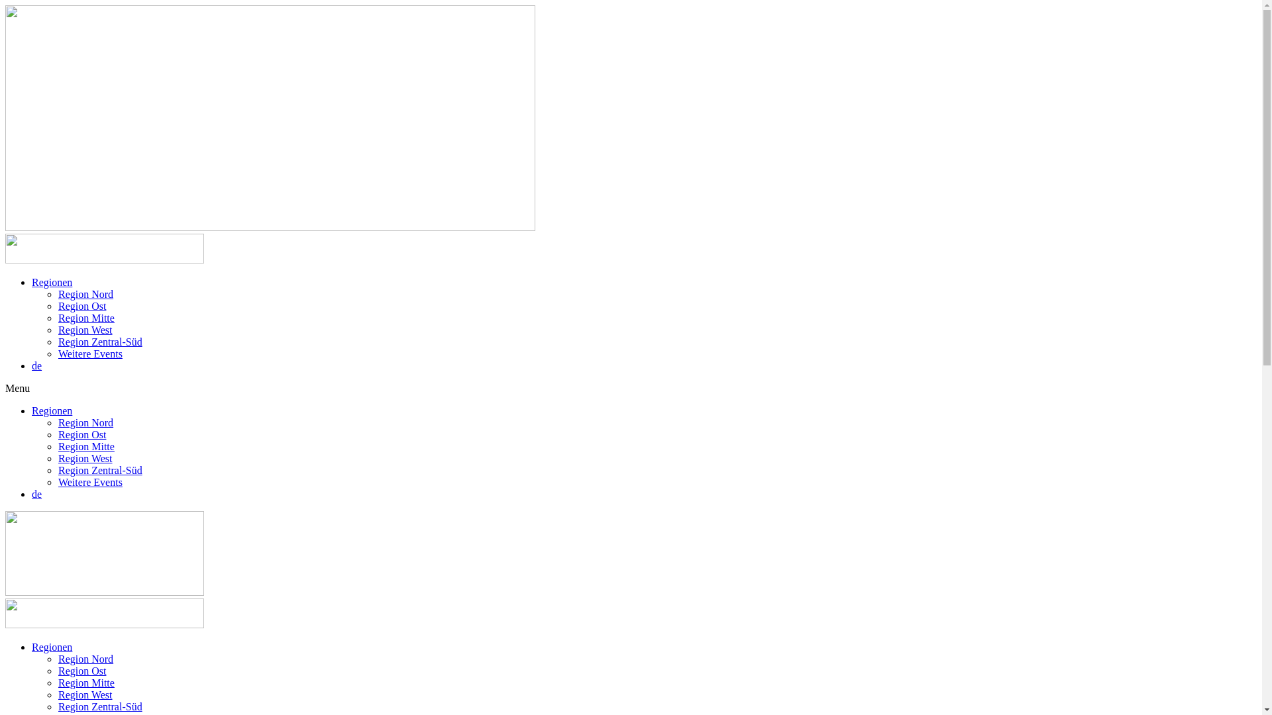 This screenshot has height=715, width=1272. I want to click on Regionen, so click(52, 647).